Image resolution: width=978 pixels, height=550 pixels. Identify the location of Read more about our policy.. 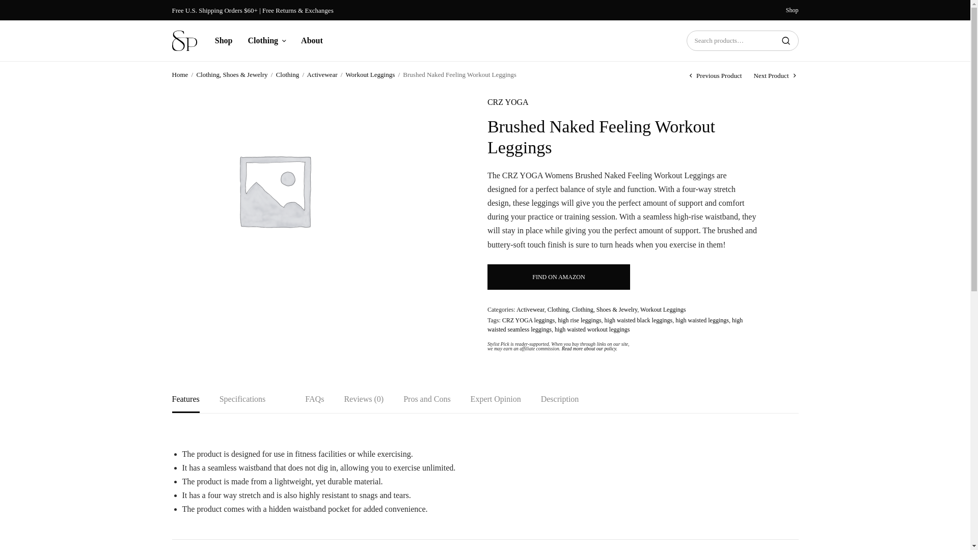
(589, 348).